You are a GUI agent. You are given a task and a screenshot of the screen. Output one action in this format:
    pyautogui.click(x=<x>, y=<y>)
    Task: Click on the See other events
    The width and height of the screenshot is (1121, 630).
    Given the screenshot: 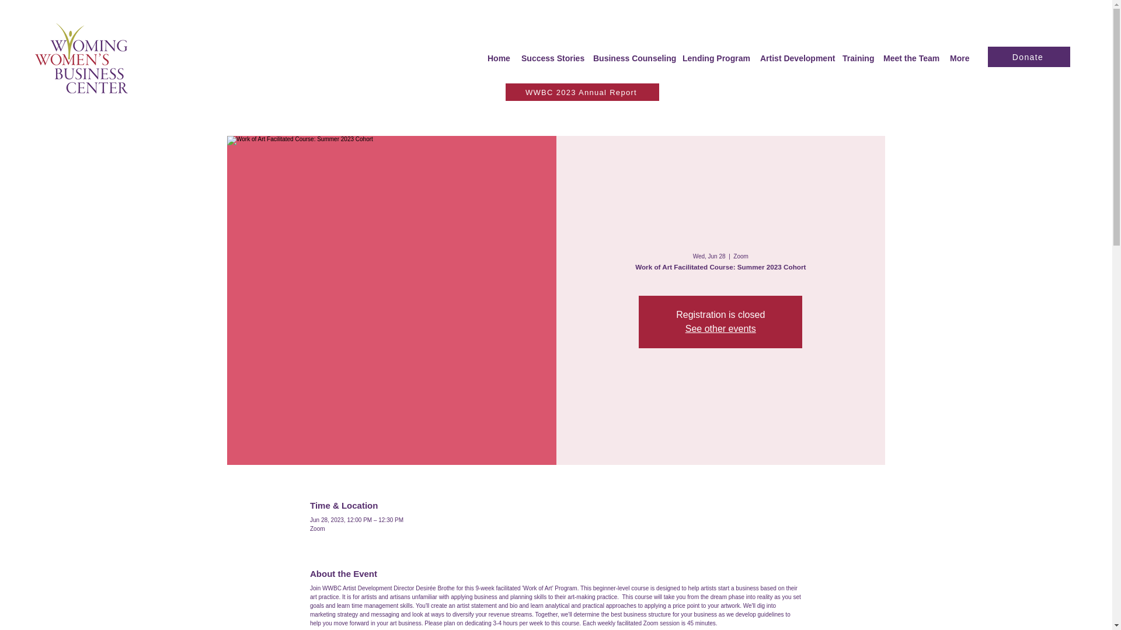 What is the action you would take?
    pyautogui.click(x=720, y=329)
    